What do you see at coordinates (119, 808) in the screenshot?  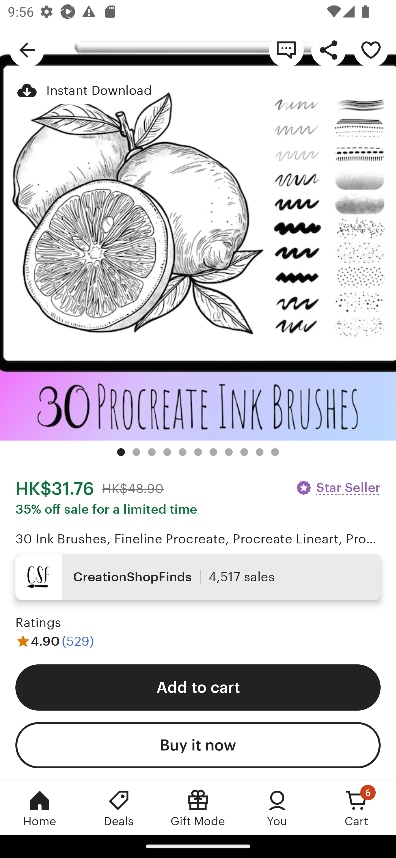 I see `Deals` at bounding box center [119, 808].